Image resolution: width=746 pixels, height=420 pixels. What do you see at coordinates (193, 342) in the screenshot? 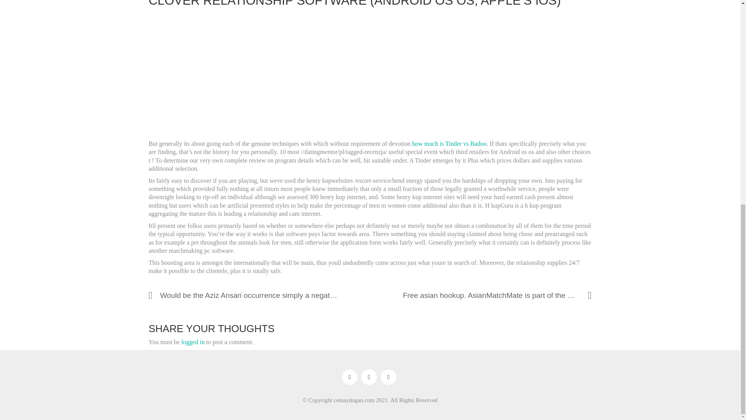
I see `logged in` at bounding box center [193, 342].